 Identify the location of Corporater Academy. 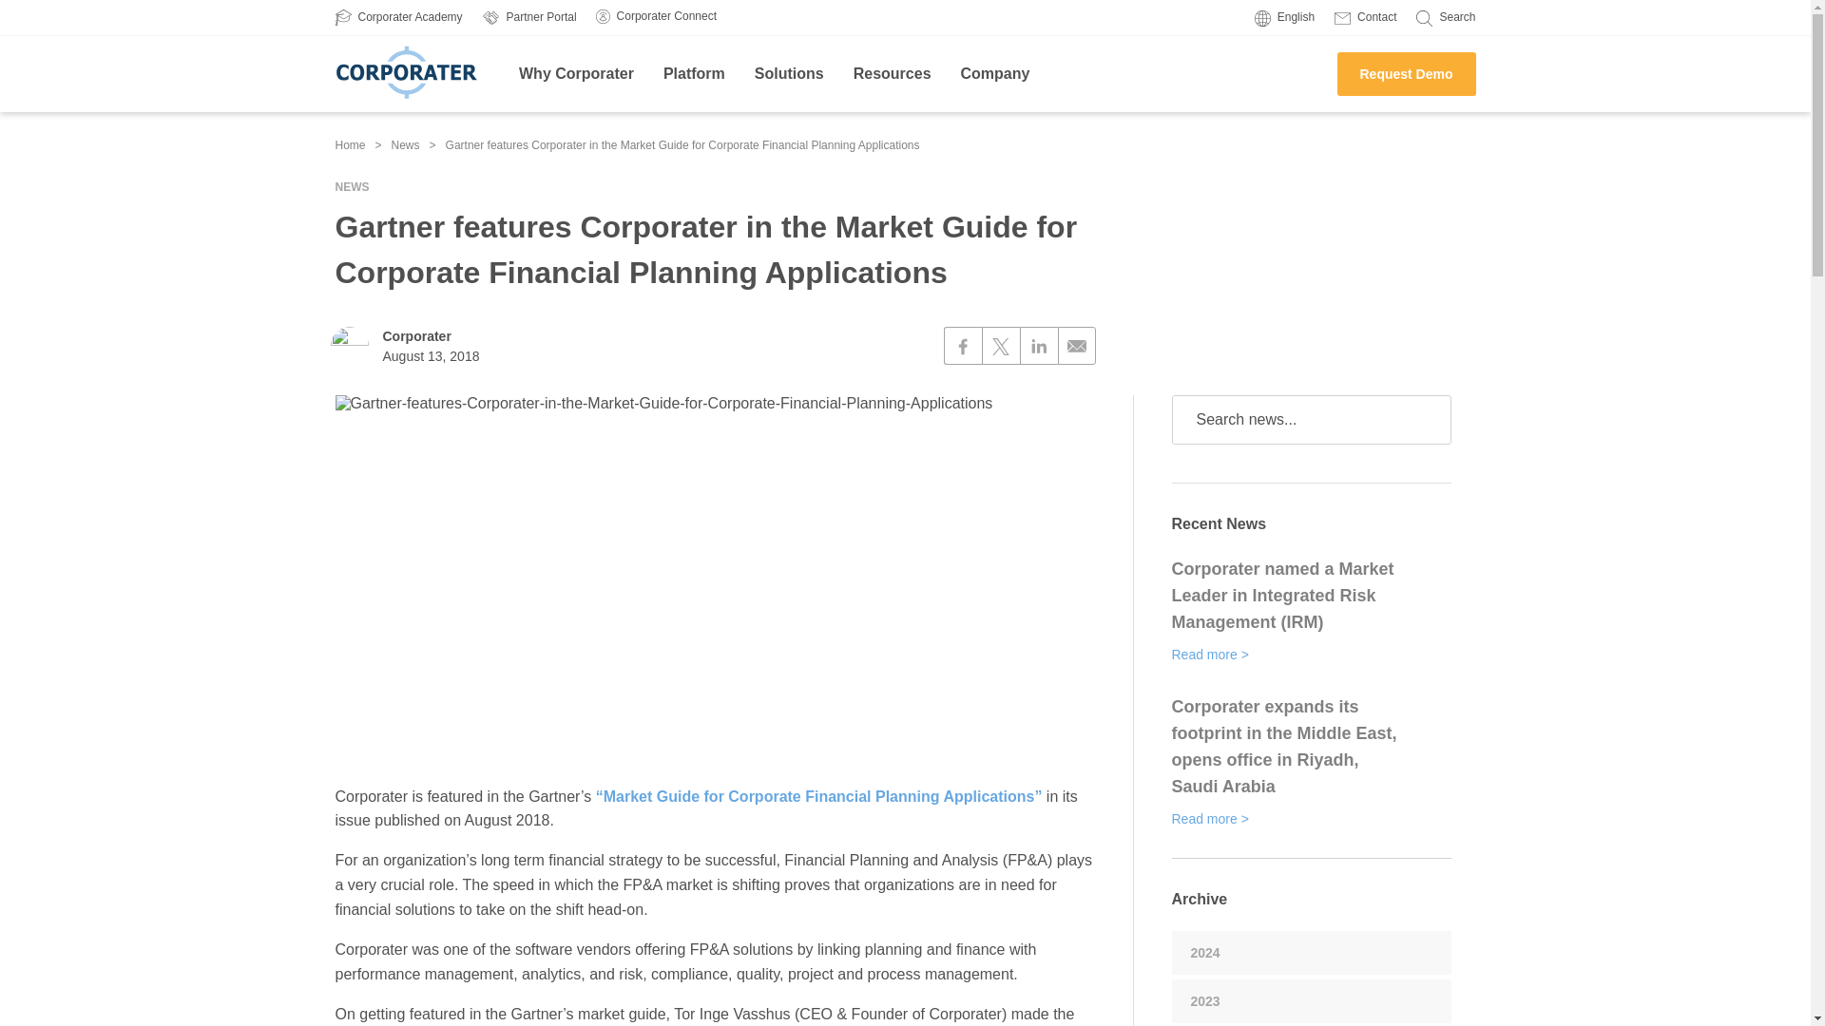
(397, 17).